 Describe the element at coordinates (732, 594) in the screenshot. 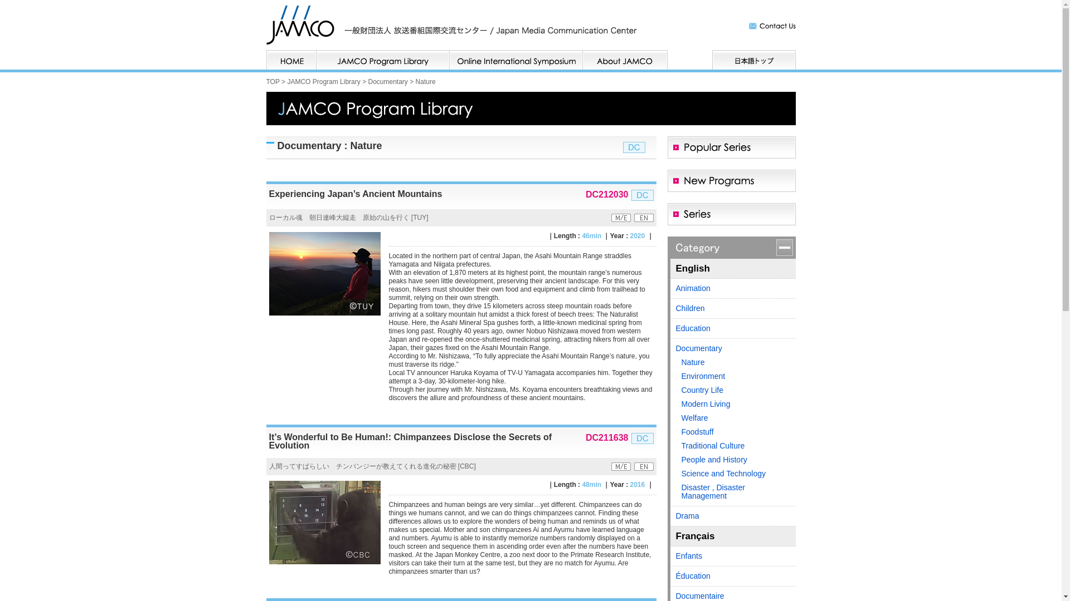

I see `Documentaire` at that location.